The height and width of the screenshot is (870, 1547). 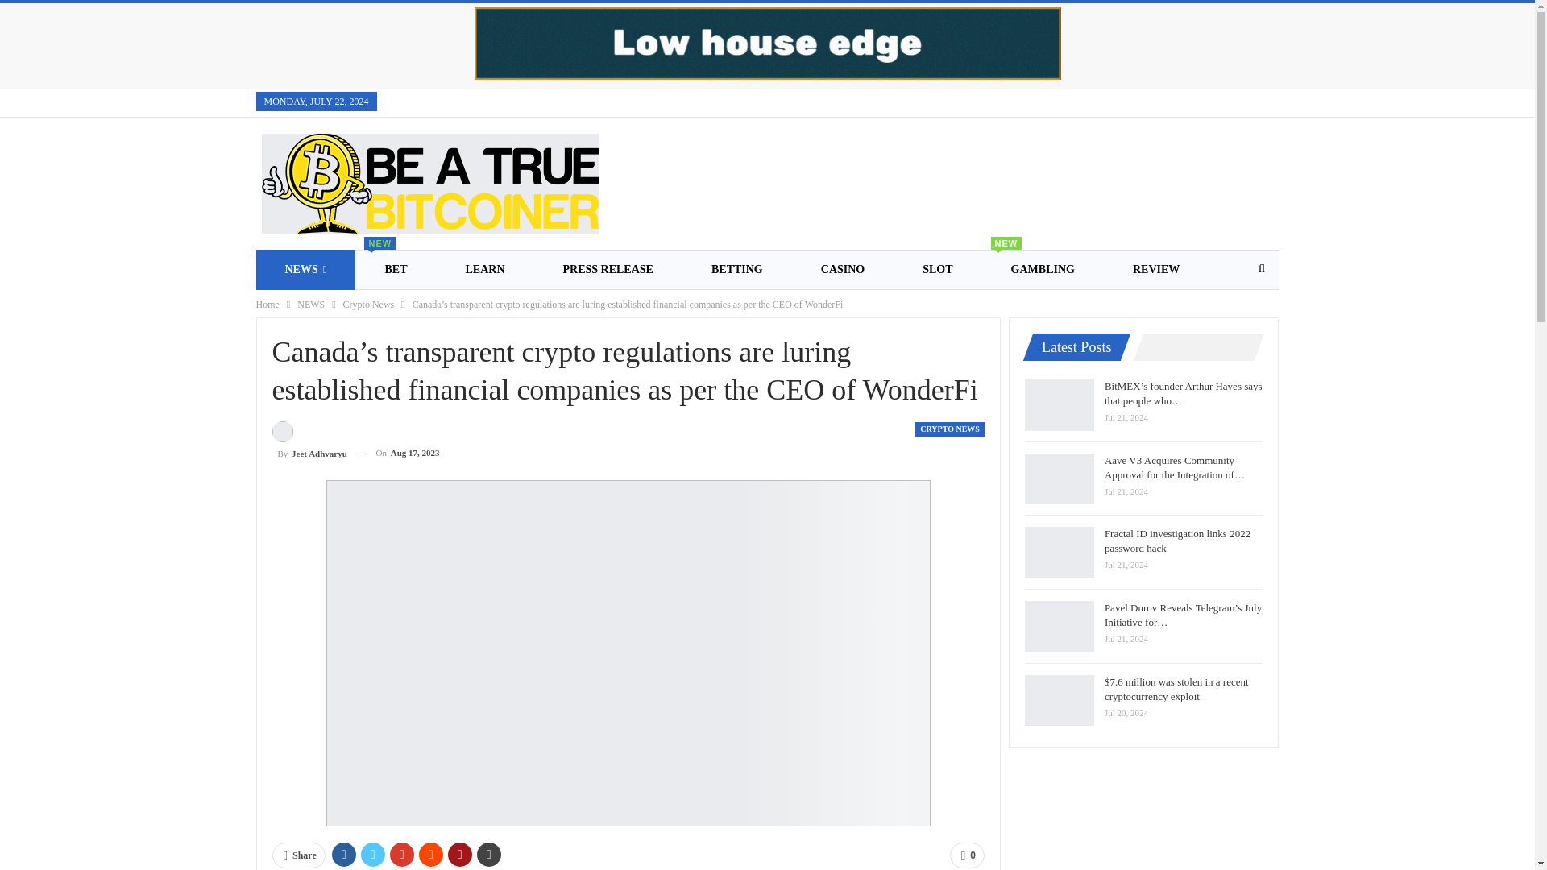 What do you see at coordinates (967, 855) in the screenshot?
I see `0` at bounding box center [967, 855].